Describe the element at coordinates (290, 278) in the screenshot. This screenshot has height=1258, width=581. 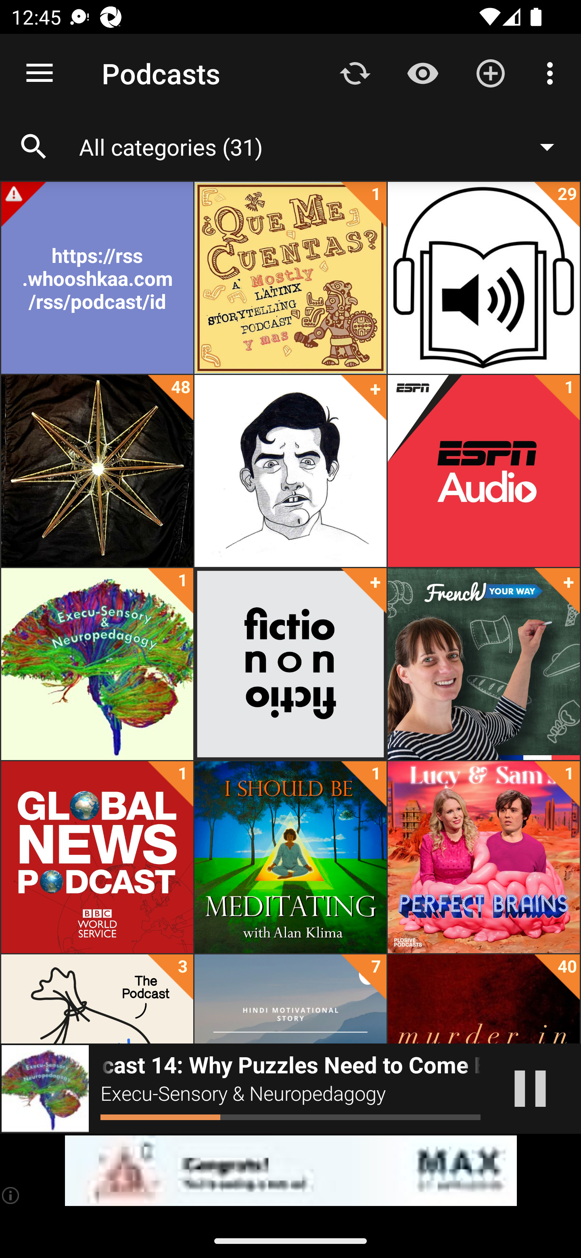
I see `¿Qué Me Cuentas?: Latinx Storytelling 1` at that location.